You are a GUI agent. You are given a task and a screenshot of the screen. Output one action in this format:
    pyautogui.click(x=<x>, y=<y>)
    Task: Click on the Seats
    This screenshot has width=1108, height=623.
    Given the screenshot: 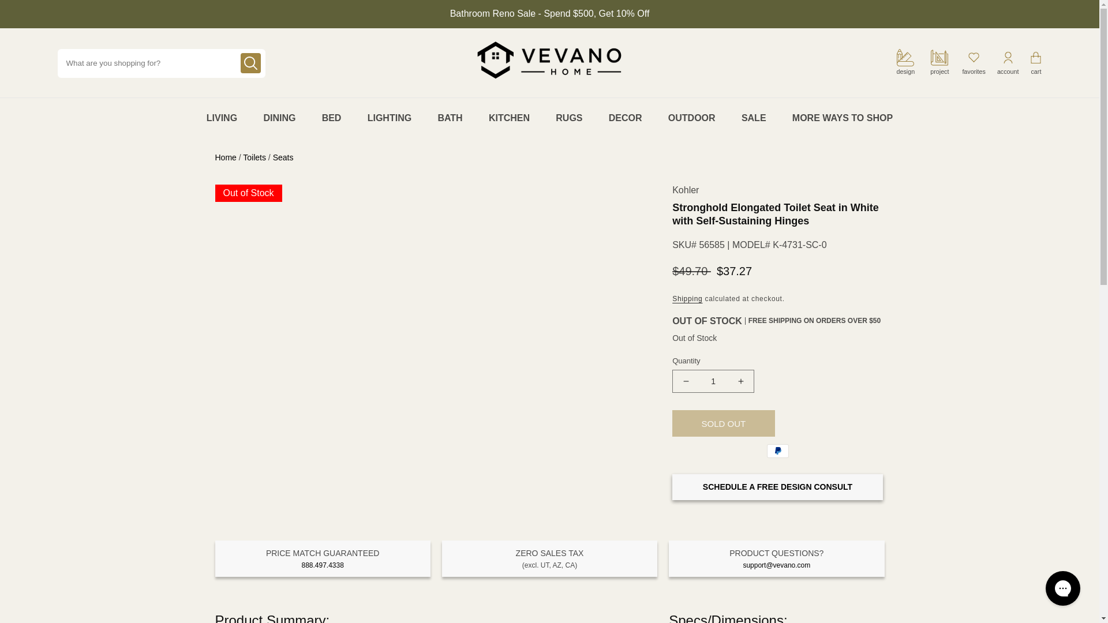 What is the action you would take?
    pyautogui.click(x=283, y=157)
    